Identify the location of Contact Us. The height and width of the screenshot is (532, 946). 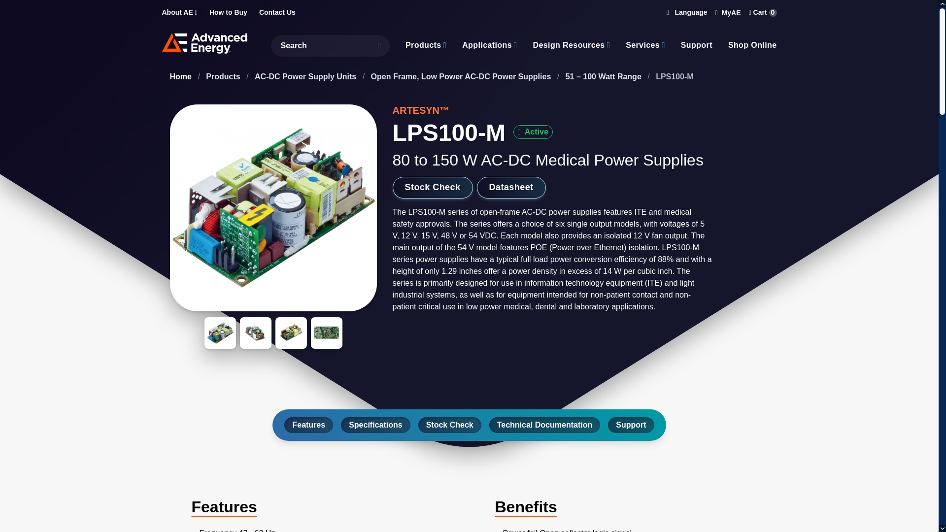
(277, 13).